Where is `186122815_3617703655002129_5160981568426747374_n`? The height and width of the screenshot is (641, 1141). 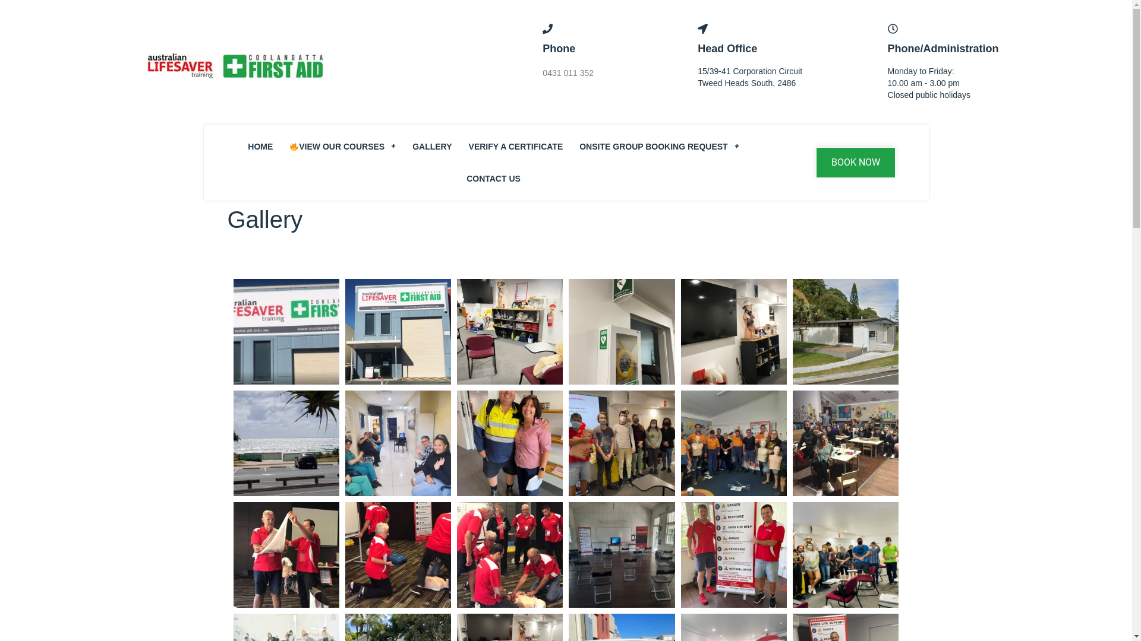 186122815_3617703655002129_5160981568426747374_n is located at coordinates (398, 555).